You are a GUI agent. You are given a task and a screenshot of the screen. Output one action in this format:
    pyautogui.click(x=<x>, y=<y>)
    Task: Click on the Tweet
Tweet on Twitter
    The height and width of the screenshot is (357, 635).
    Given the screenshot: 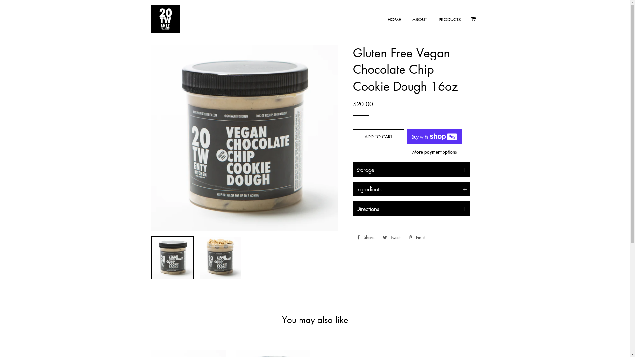 What is the action you would take?
    pyautogui.click(x=392, y=237)
    